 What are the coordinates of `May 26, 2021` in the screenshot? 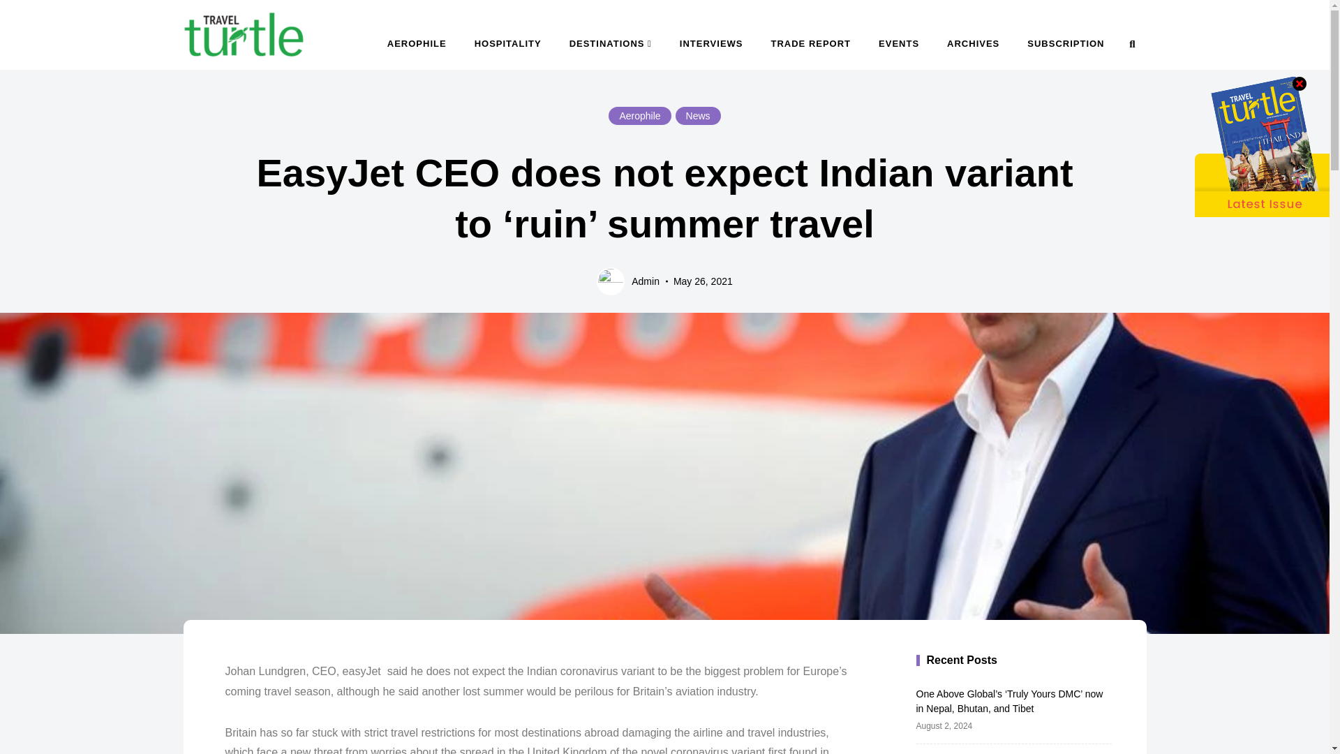 It's located at (703, 281).